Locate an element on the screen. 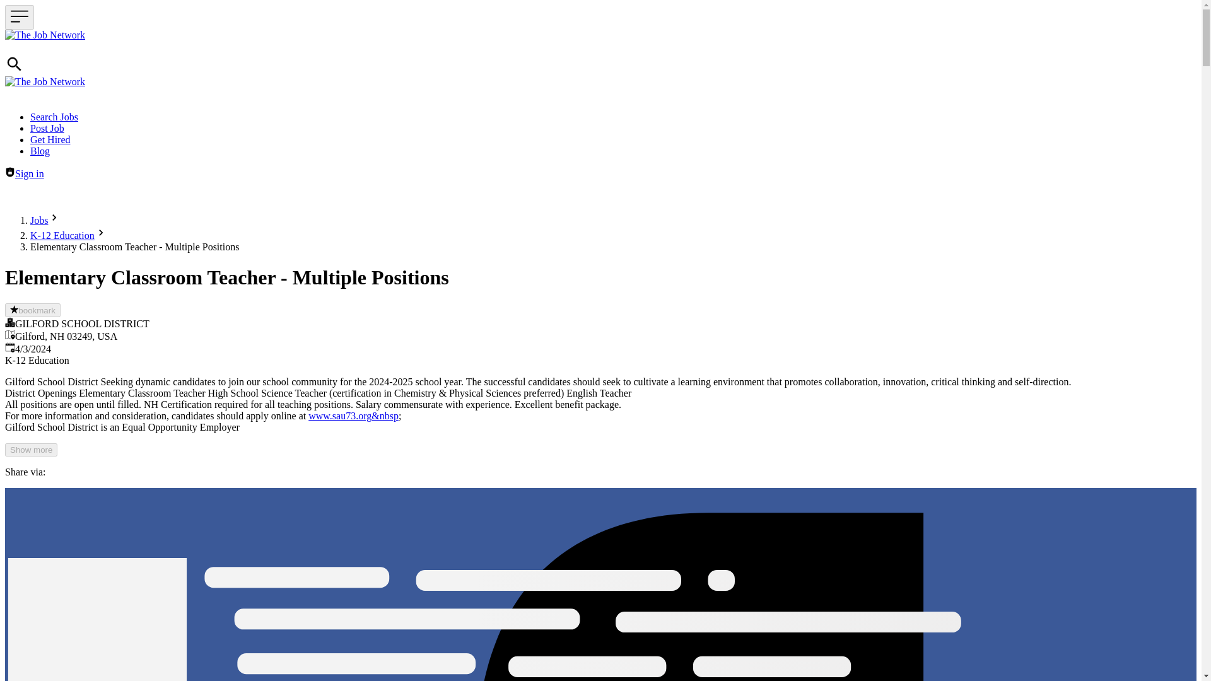 This screenshot has height=681, width=1211. Menu is located at coordinates (19, 16).